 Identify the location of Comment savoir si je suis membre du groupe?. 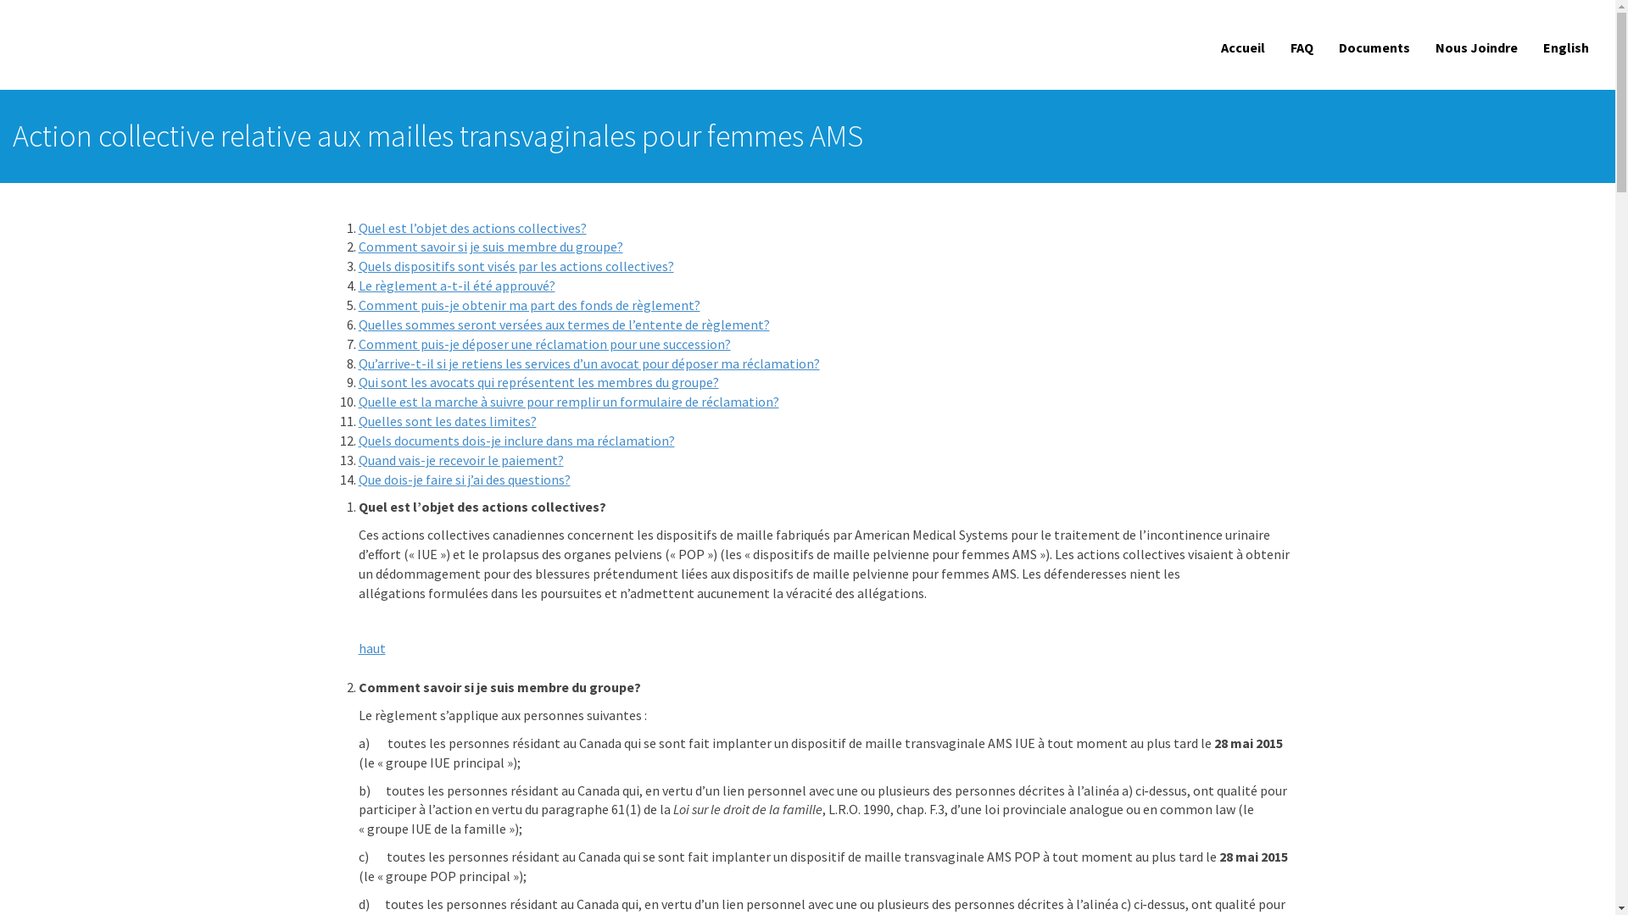
(490, 247).